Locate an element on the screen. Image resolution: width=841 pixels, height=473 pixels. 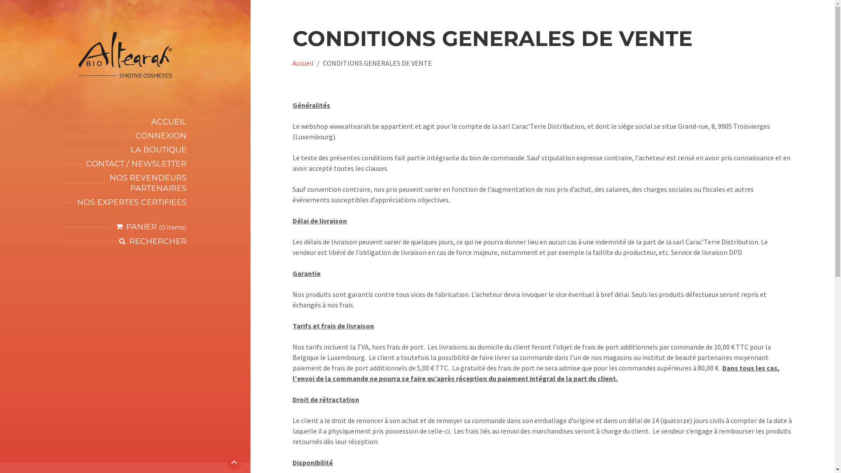
NOS REVENDEURS PARTENAIRES is located at coordinates (148, 183).